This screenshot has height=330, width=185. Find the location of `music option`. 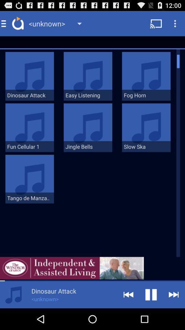

music option is located at coordinates (13, 295).